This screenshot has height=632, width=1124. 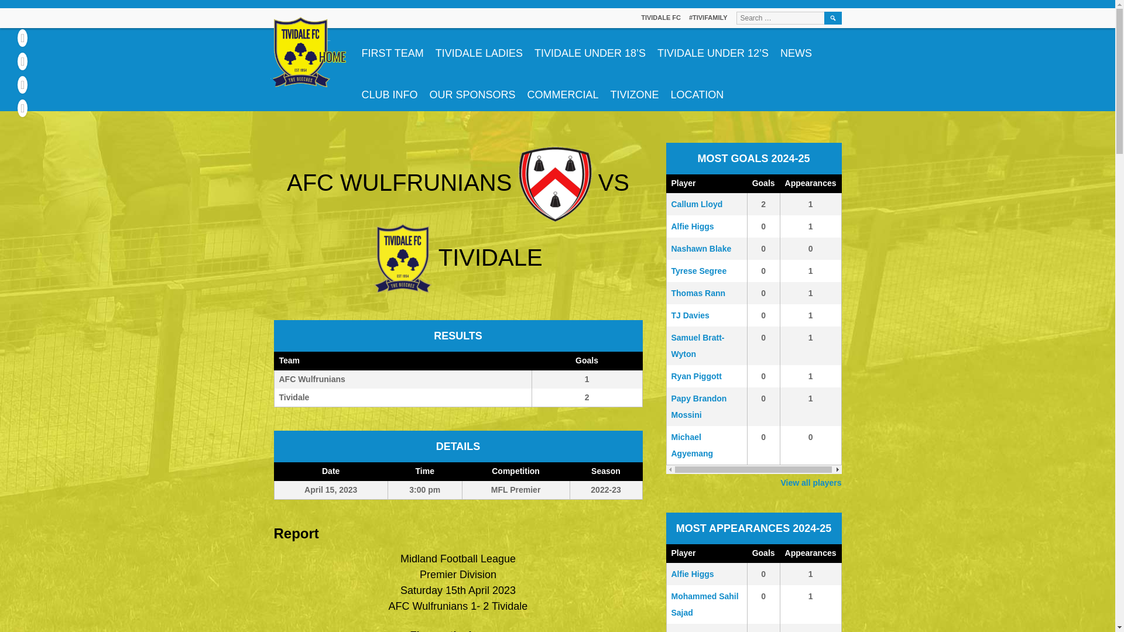 What do you see at coordinates (479, 48) in the screenshot?
I see `TIVIDALE FC` at bounding box center [479, 48].